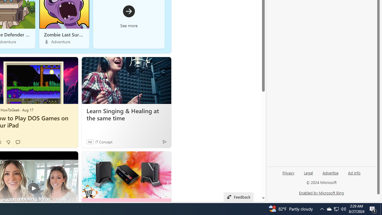 The image size is (382, 215). Describe the element at coordinates (153, 158) in the screenshot. I see `Hide this story` at that location.